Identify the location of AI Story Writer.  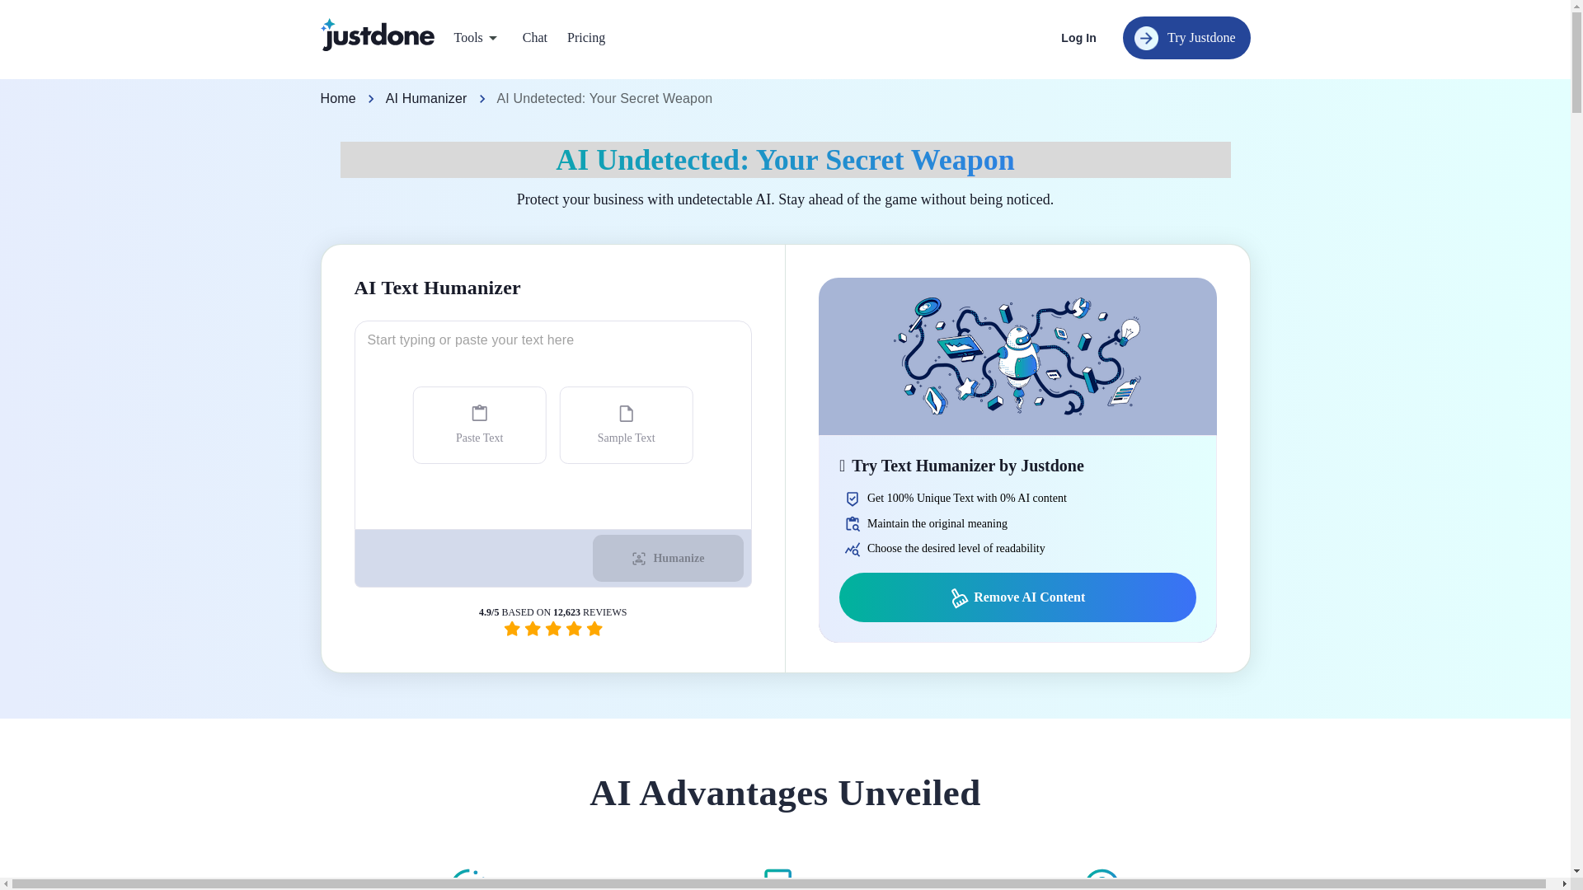
(932, 86).